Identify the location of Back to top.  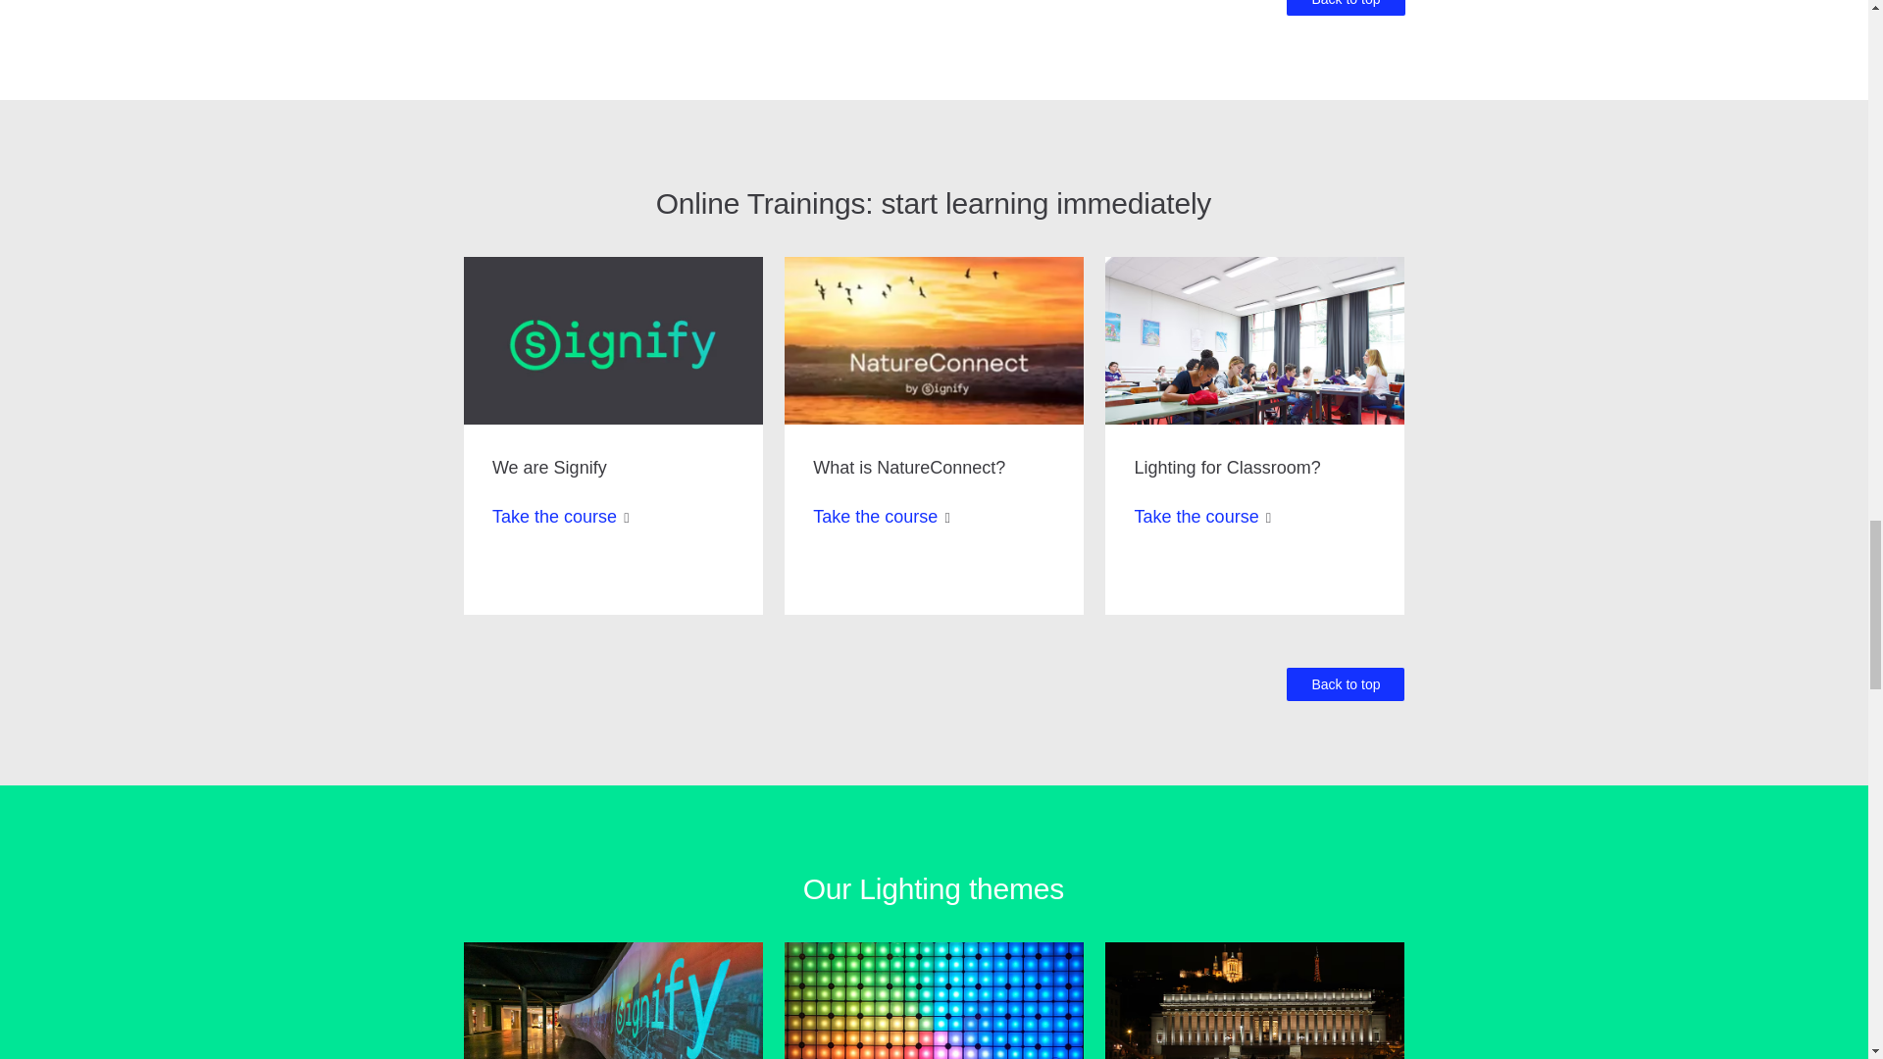
(1346, 8).